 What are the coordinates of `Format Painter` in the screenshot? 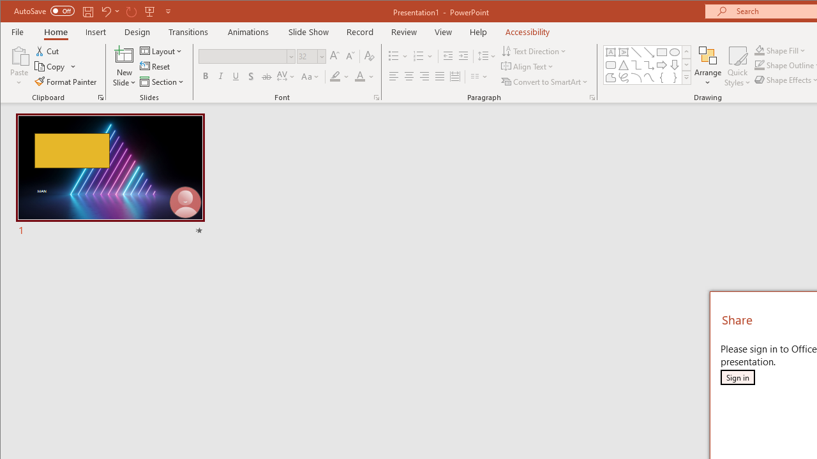 It's located at (66, 82).